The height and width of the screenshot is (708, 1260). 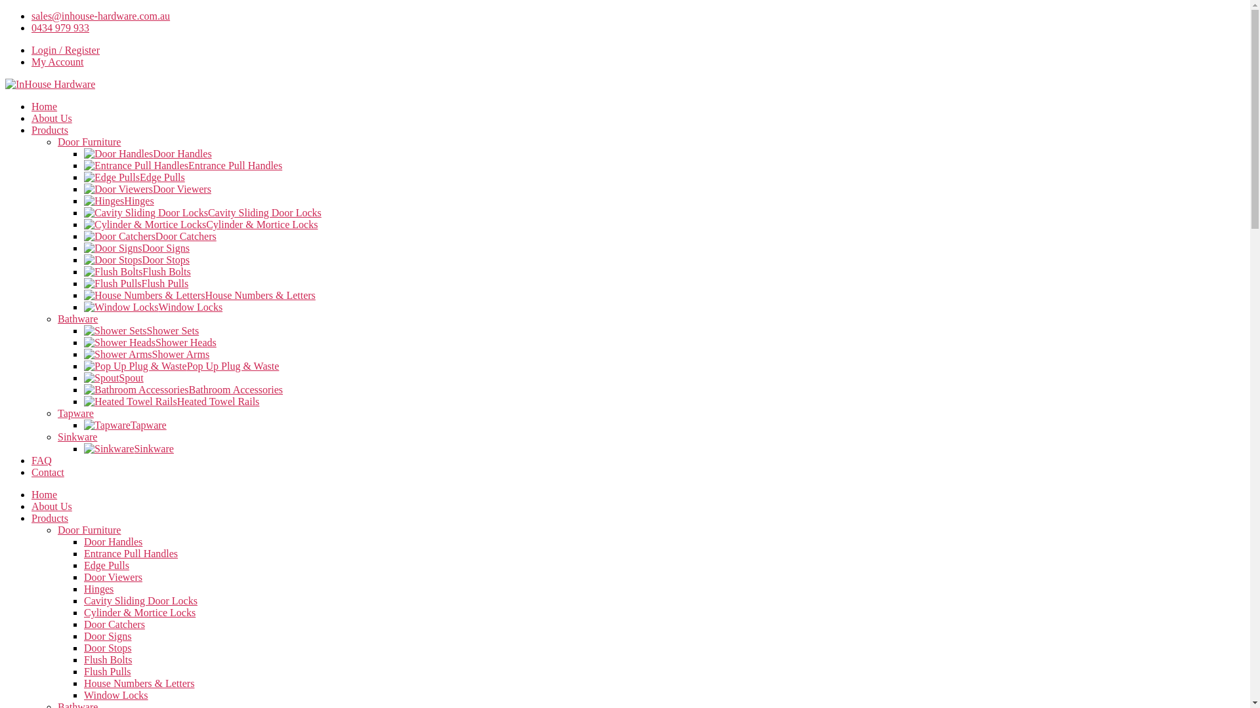 I want to click on Shower Heads, so click(x=186, y=342).